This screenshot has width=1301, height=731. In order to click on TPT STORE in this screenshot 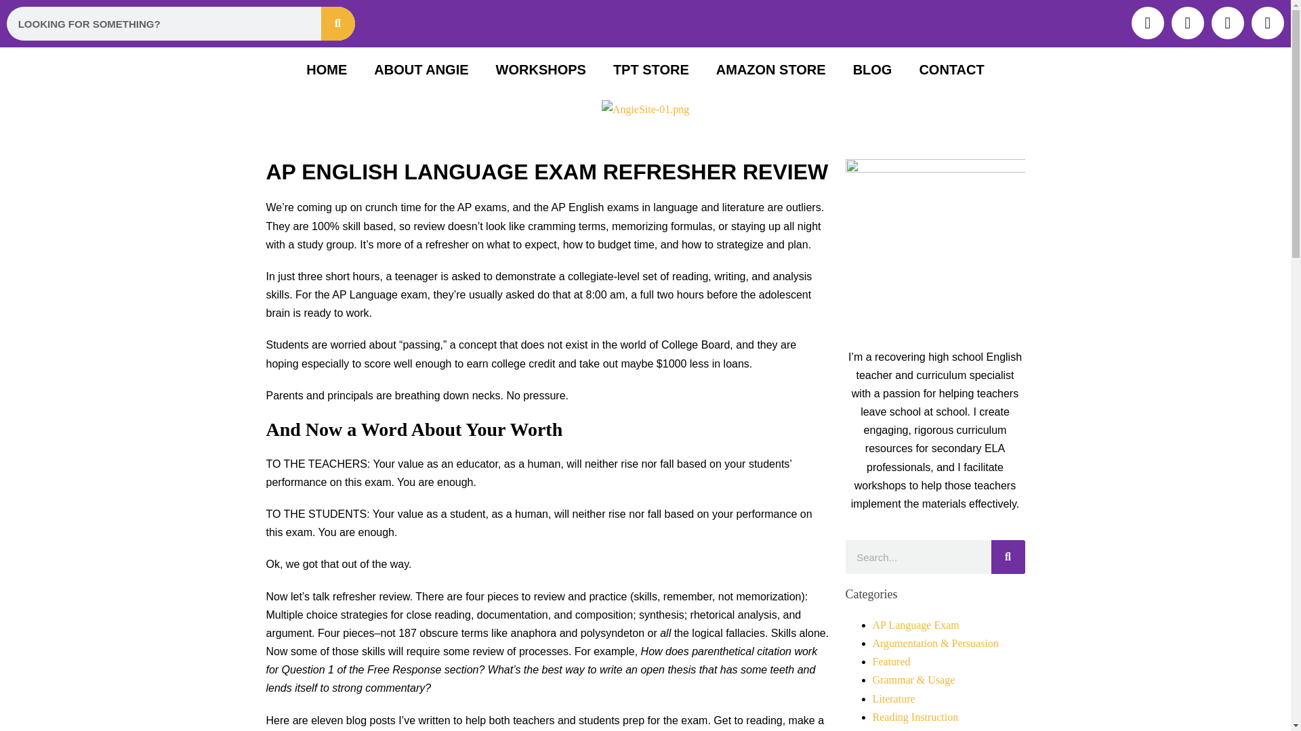, I will do `click(650, 69)`.